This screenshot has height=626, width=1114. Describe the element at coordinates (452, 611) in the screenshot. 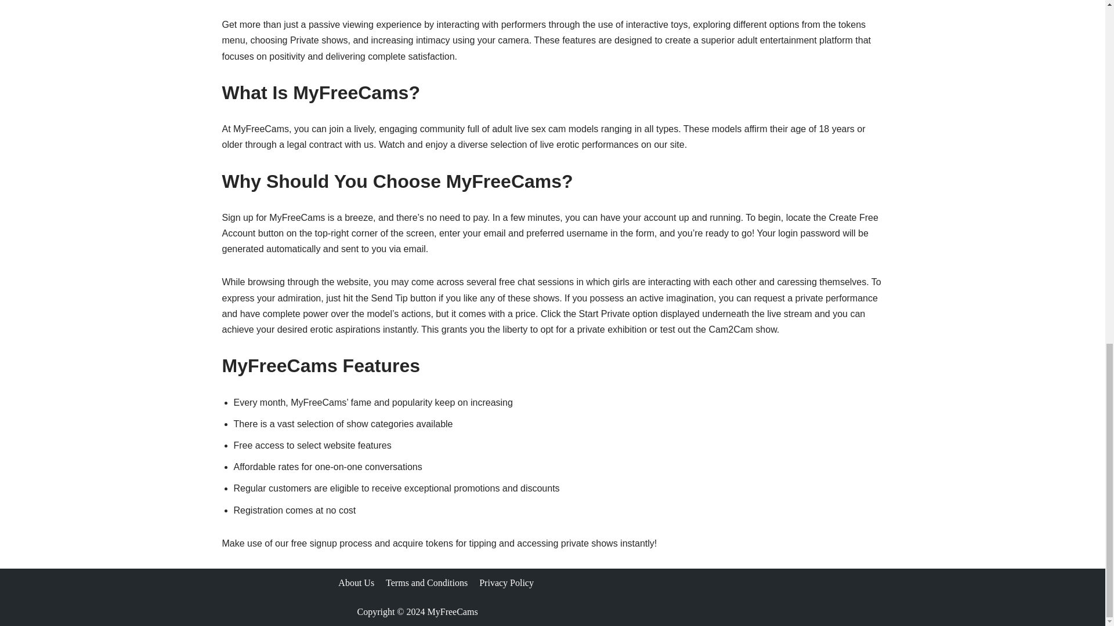

I see `MyFreeCams` at that location.